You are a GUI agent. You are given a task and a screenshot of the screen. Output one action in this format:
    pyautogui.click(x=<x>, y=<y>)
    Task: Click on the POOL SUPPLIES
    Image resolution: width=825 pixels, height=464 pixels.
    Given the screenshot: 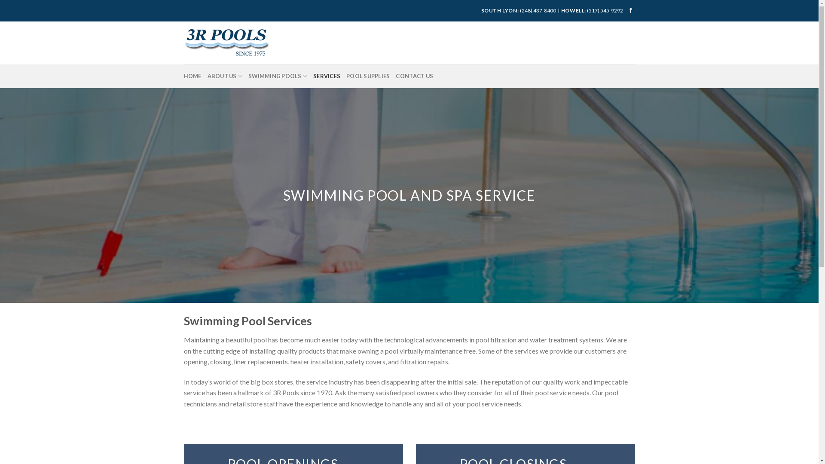 What is the action you would take?
    pyautogui.click(x=368, y=76)
    